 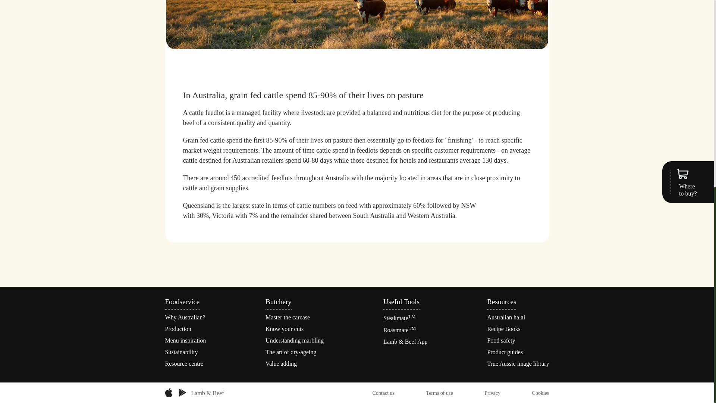 I want to click on Butchery, so click(x=278, y=302).